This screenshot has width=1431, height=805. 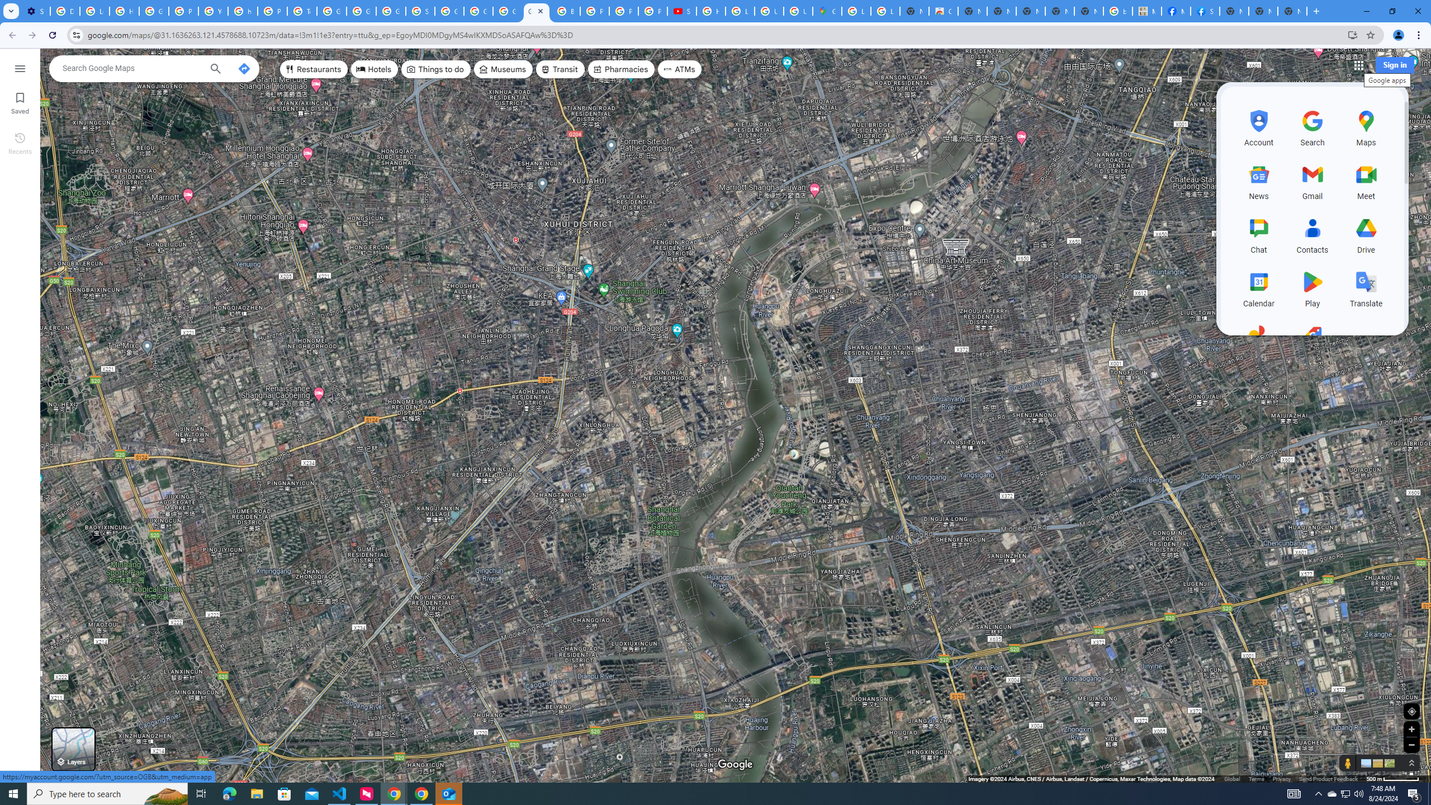 I want to click on Transit, so click(x=560, y=69).